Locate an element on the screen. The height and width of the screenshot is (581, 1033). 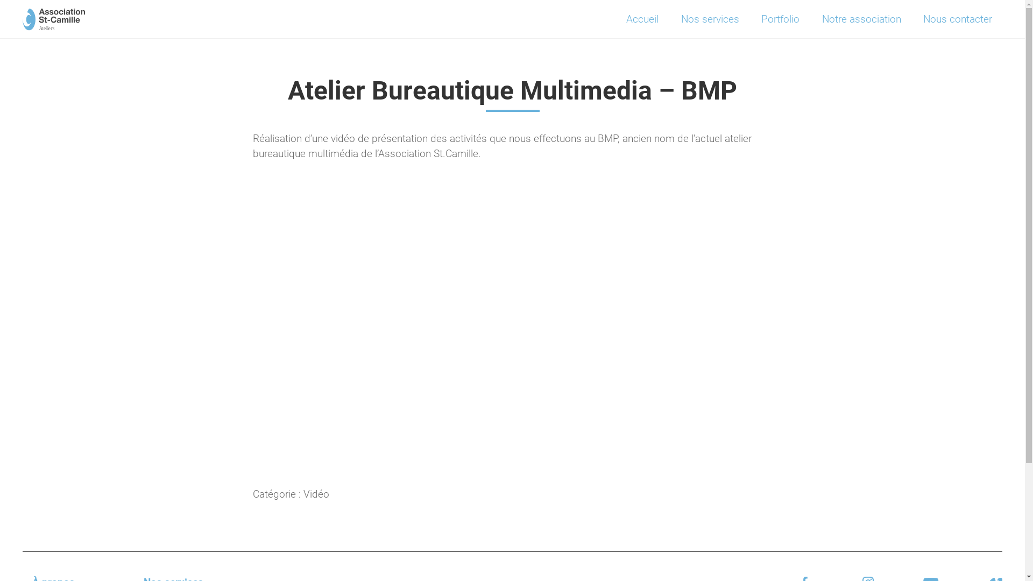
Portfolio is located at coordinates (780, 19).